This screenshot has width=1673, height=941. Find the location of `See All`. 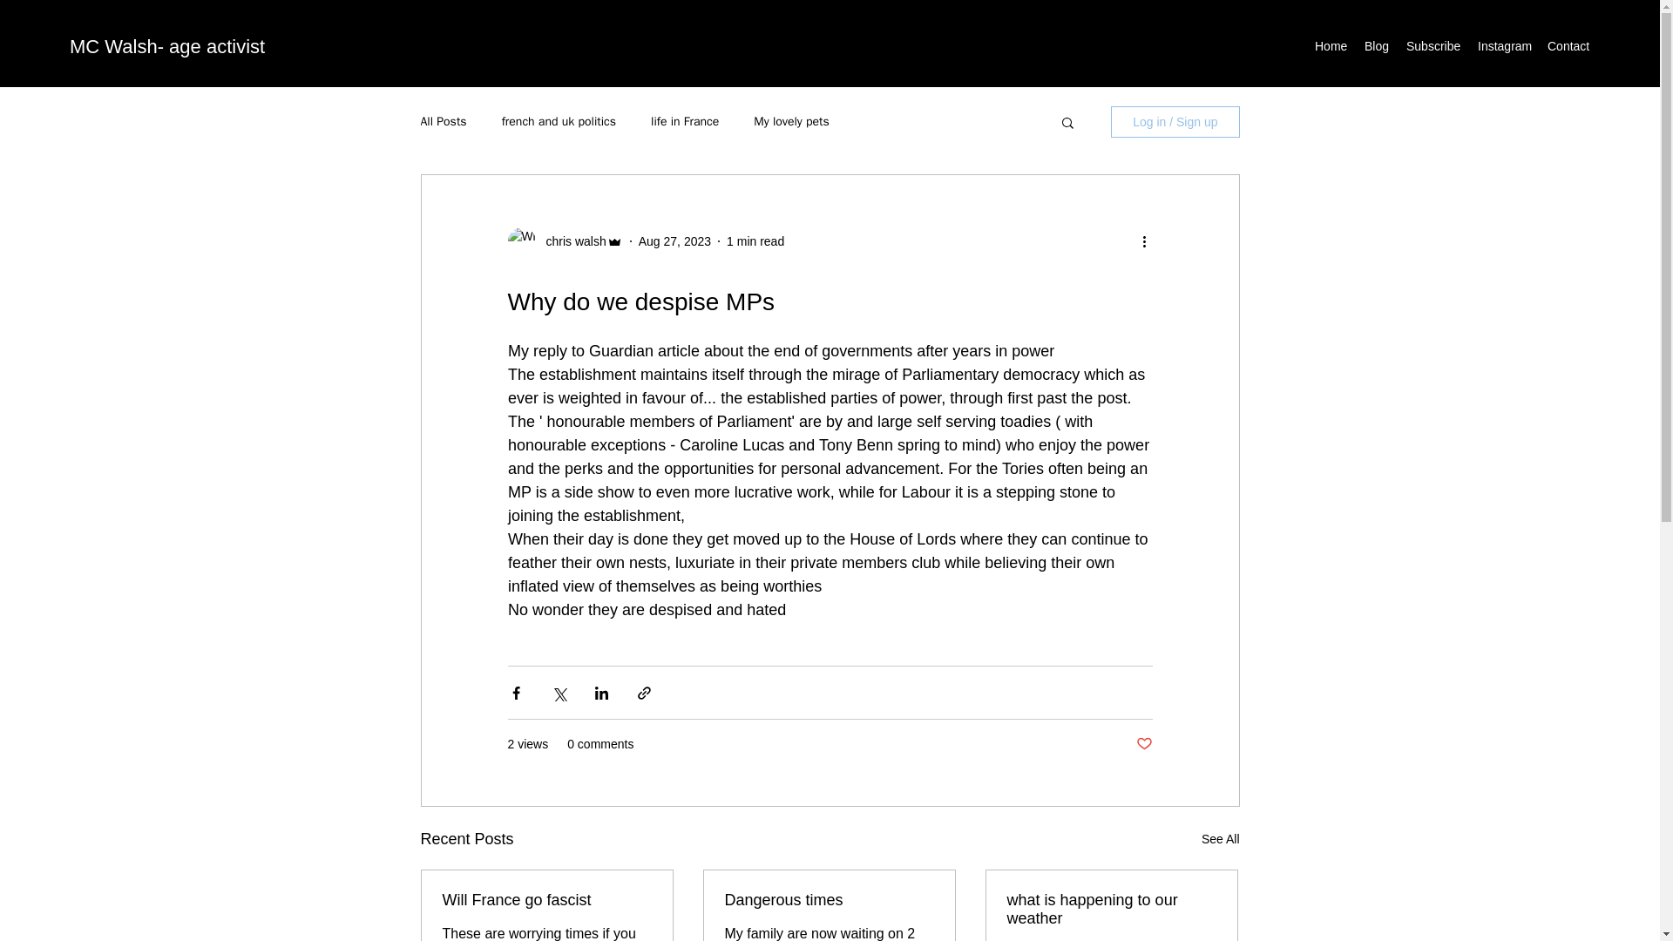

See All is located at coordinates (1220, 840).